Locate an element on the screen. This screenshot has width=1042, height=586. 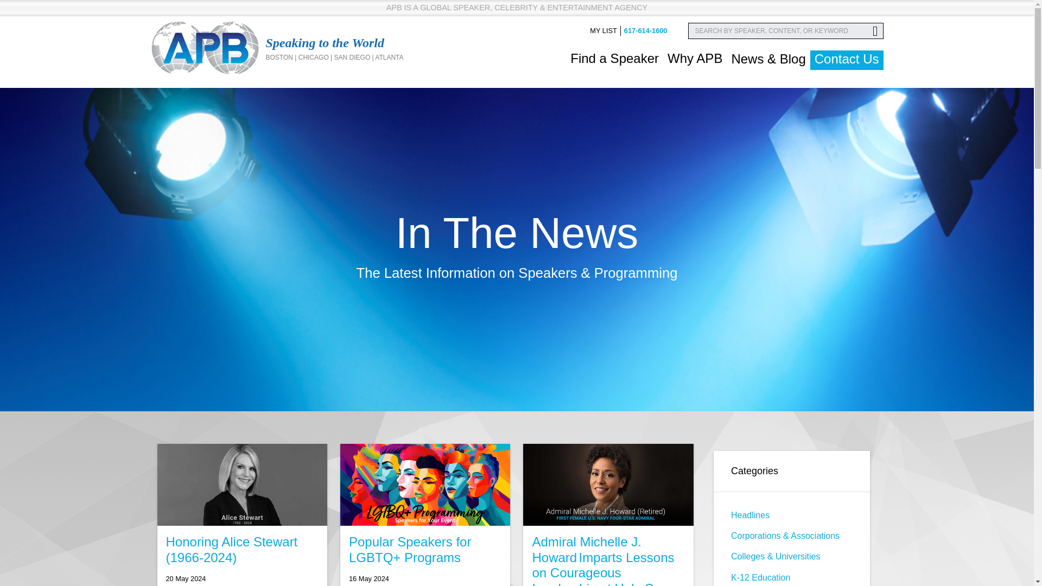
Why APB is located at coordinates (695, 59).